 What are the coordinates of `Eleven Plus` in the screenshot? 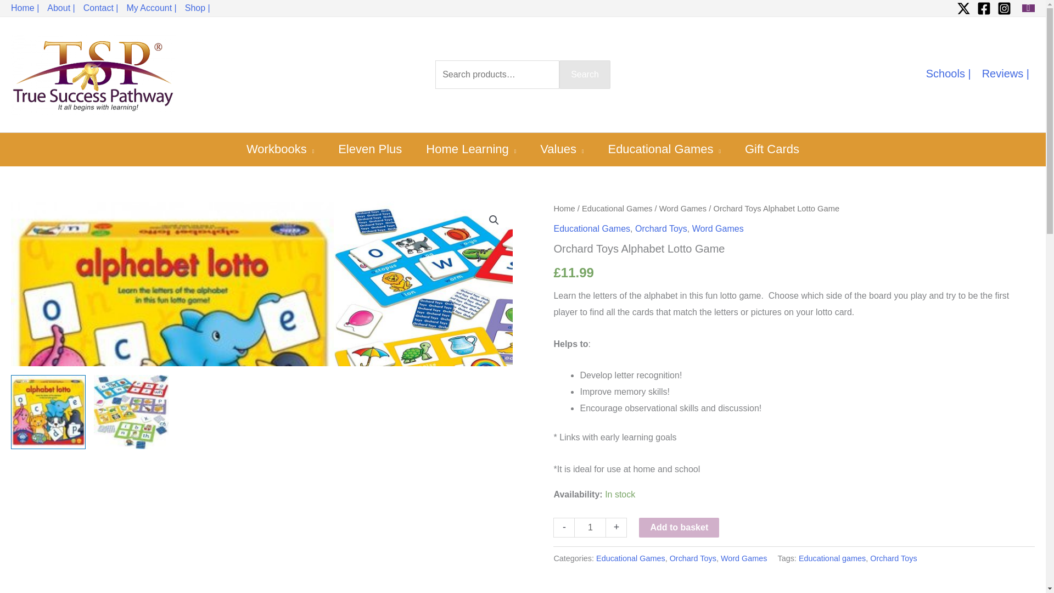 It's located at (370, 149).